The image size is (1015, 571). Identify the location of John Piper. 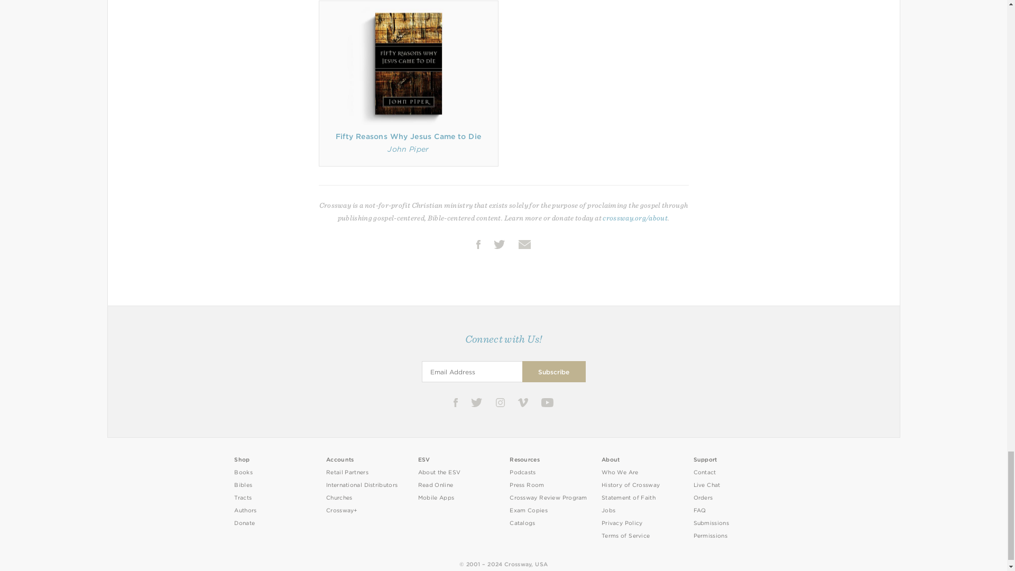
(408, 149).